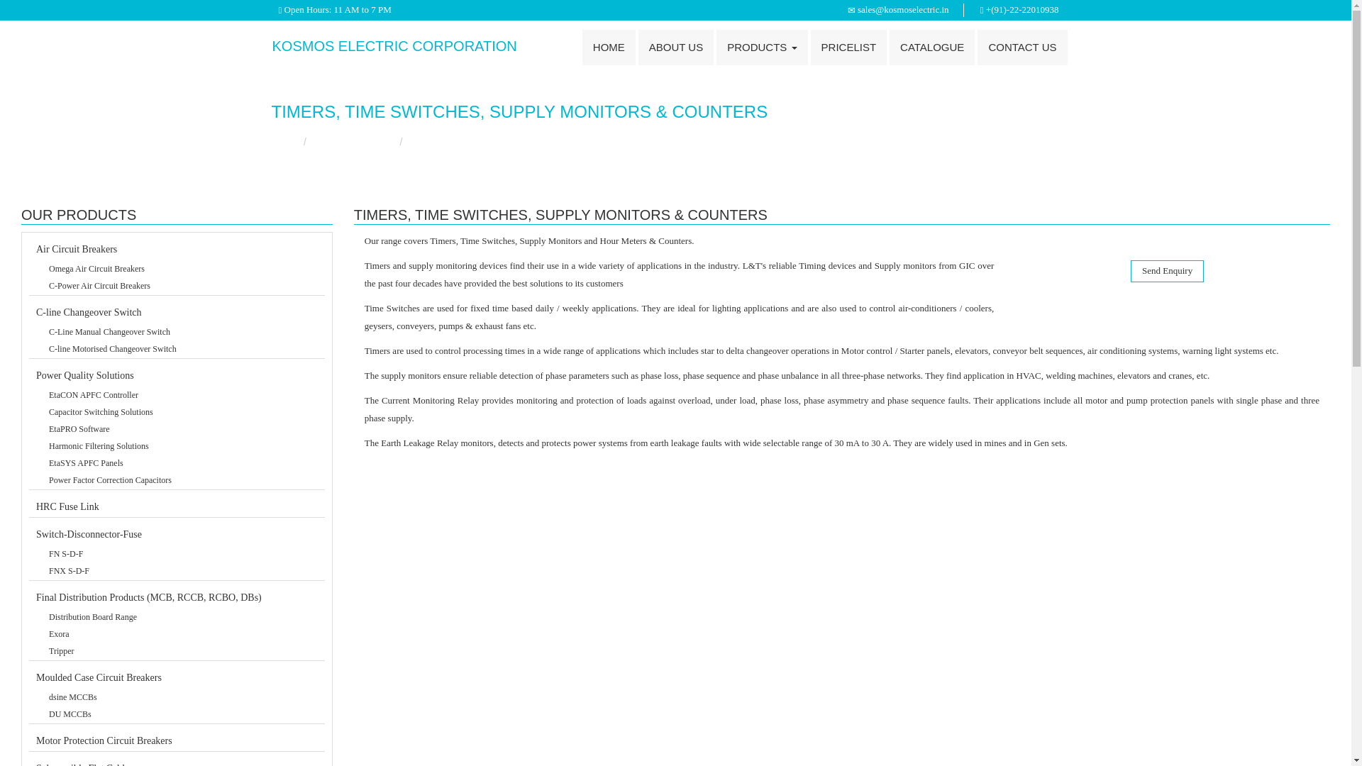 The width and height of the screenshot is (1362, 766). I want to click on CONTACT US, so click(1021, 47).